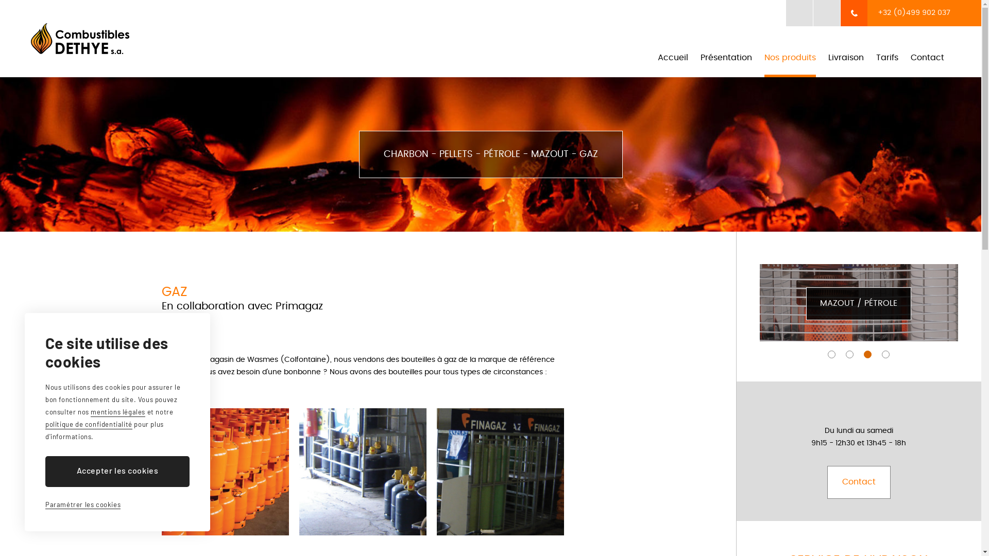 The height and width of the screenshot is (556, 989). What do you see at coordinates (859, 304) in the screenshot?
I see `PELLETS` at bounding box center [859, 304].